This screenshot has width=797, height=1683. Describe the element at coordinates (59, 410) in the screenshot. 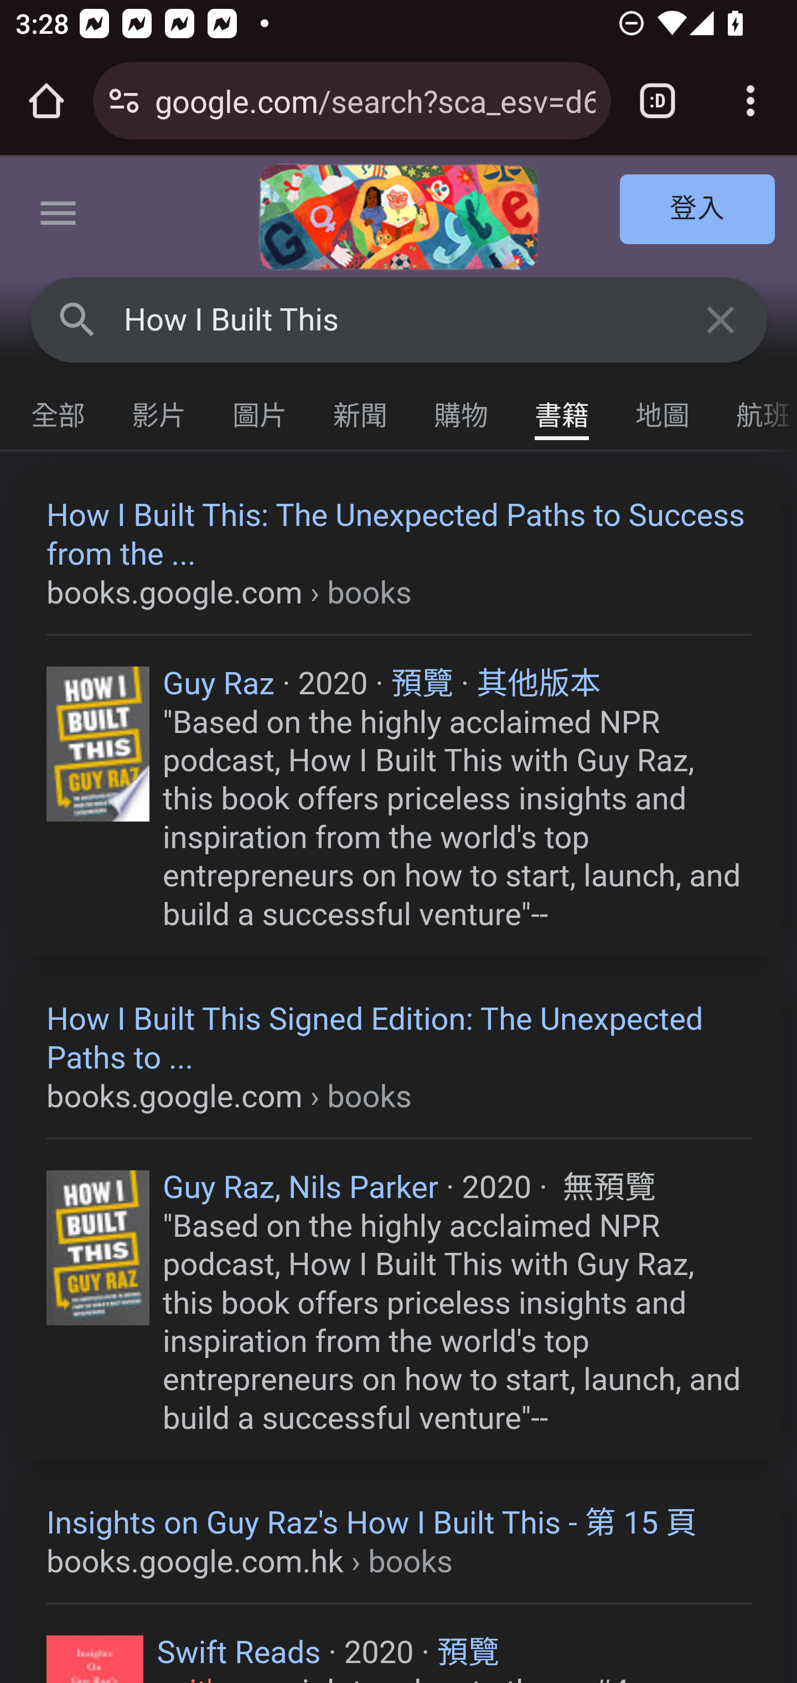

I see `全部` at that location.